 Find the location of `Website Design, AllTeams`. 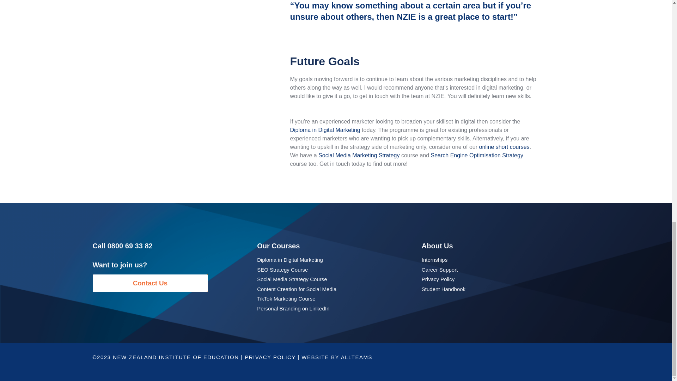

Website Design, AllTeams is located at coordinates (357, 357).